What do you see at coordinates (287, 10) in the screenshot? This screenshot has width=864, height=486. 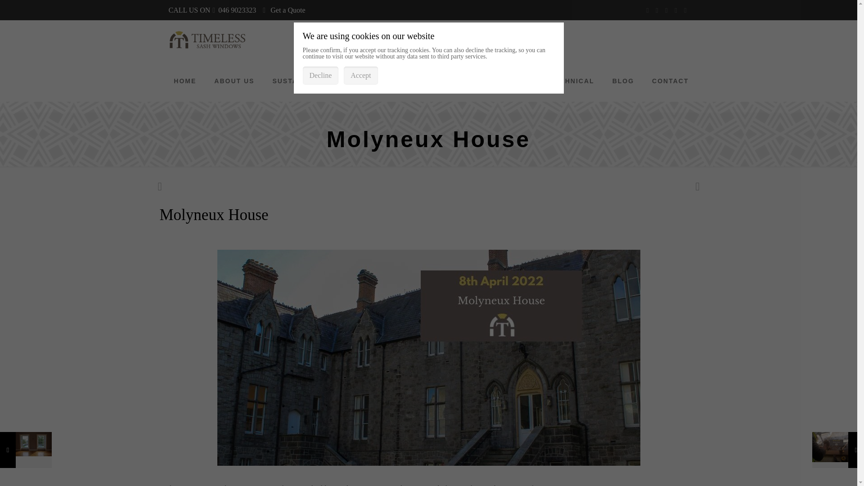 I see `Get a Quote` at bounding box center [287, 10].